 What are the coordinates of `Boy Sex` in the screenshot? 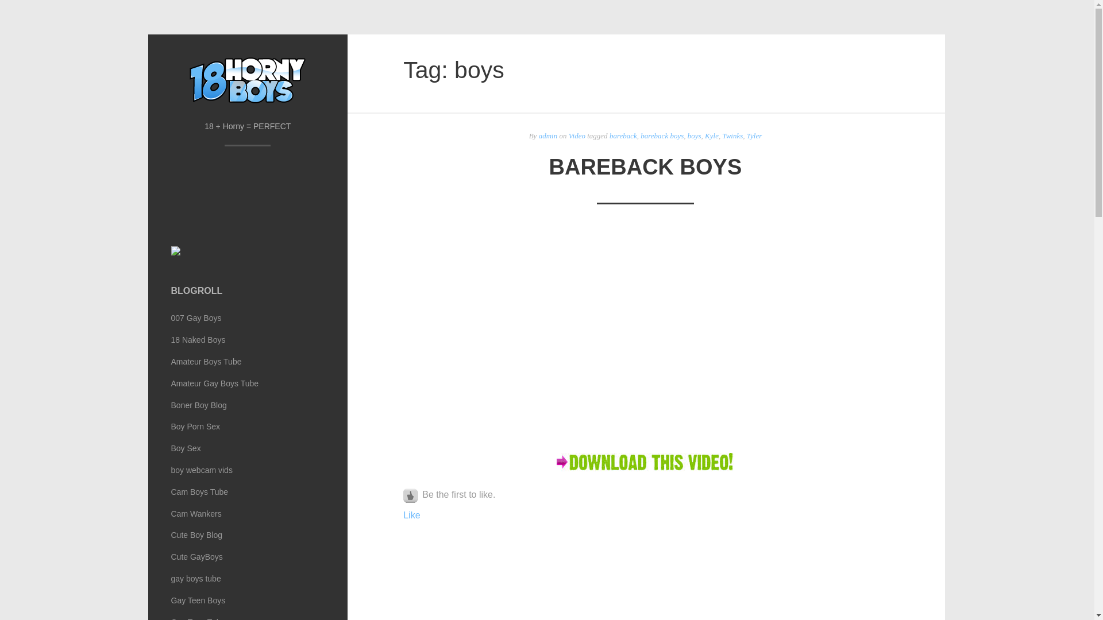 It's located at (248, 448).